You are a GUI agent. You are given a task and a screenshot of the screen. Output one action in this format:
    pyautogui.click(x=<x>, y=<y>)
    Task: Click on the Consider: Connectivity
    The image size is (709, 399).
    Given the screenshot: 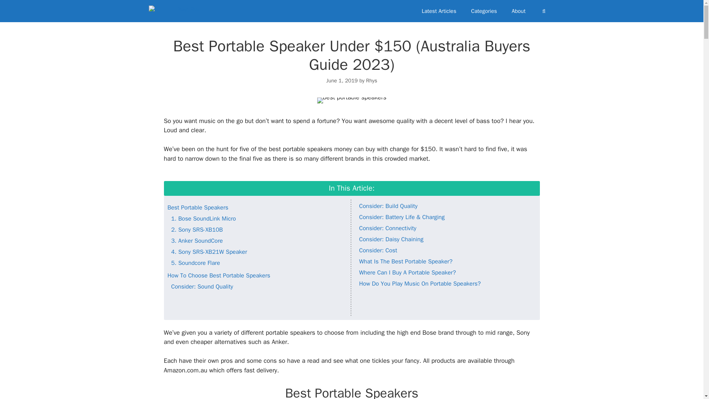 What is the action you would take?
    pyautogui.click(x=387, y=228)
    